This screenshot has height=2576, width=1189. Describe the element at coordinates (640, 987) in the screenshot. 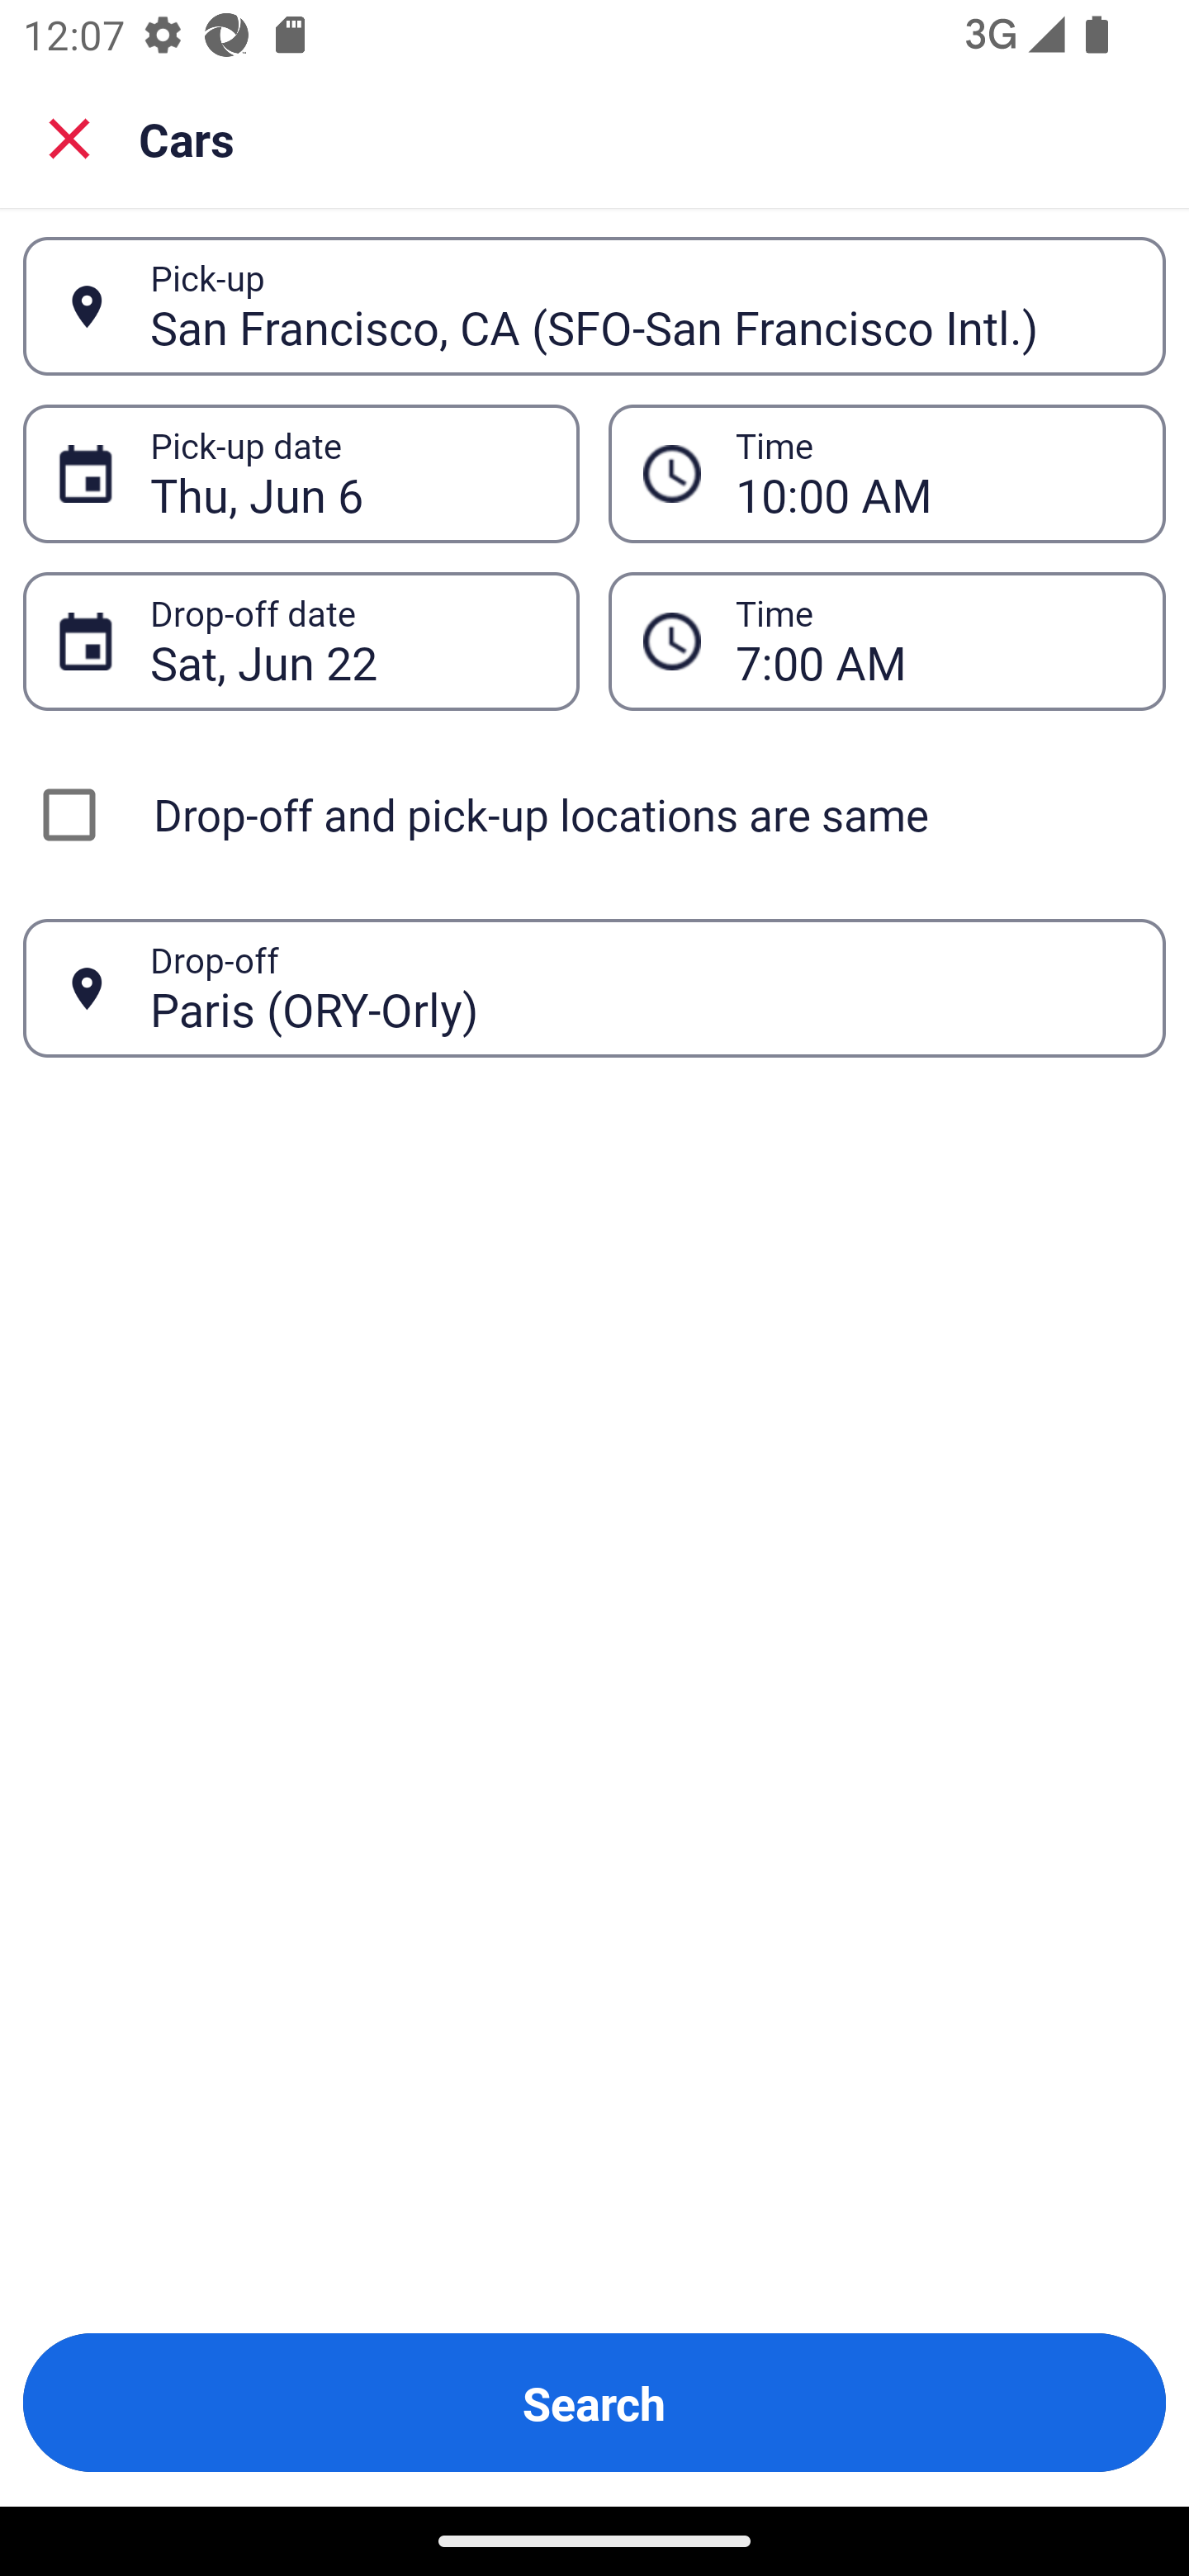

I see `Paris (ORY-Orly)` at that location.